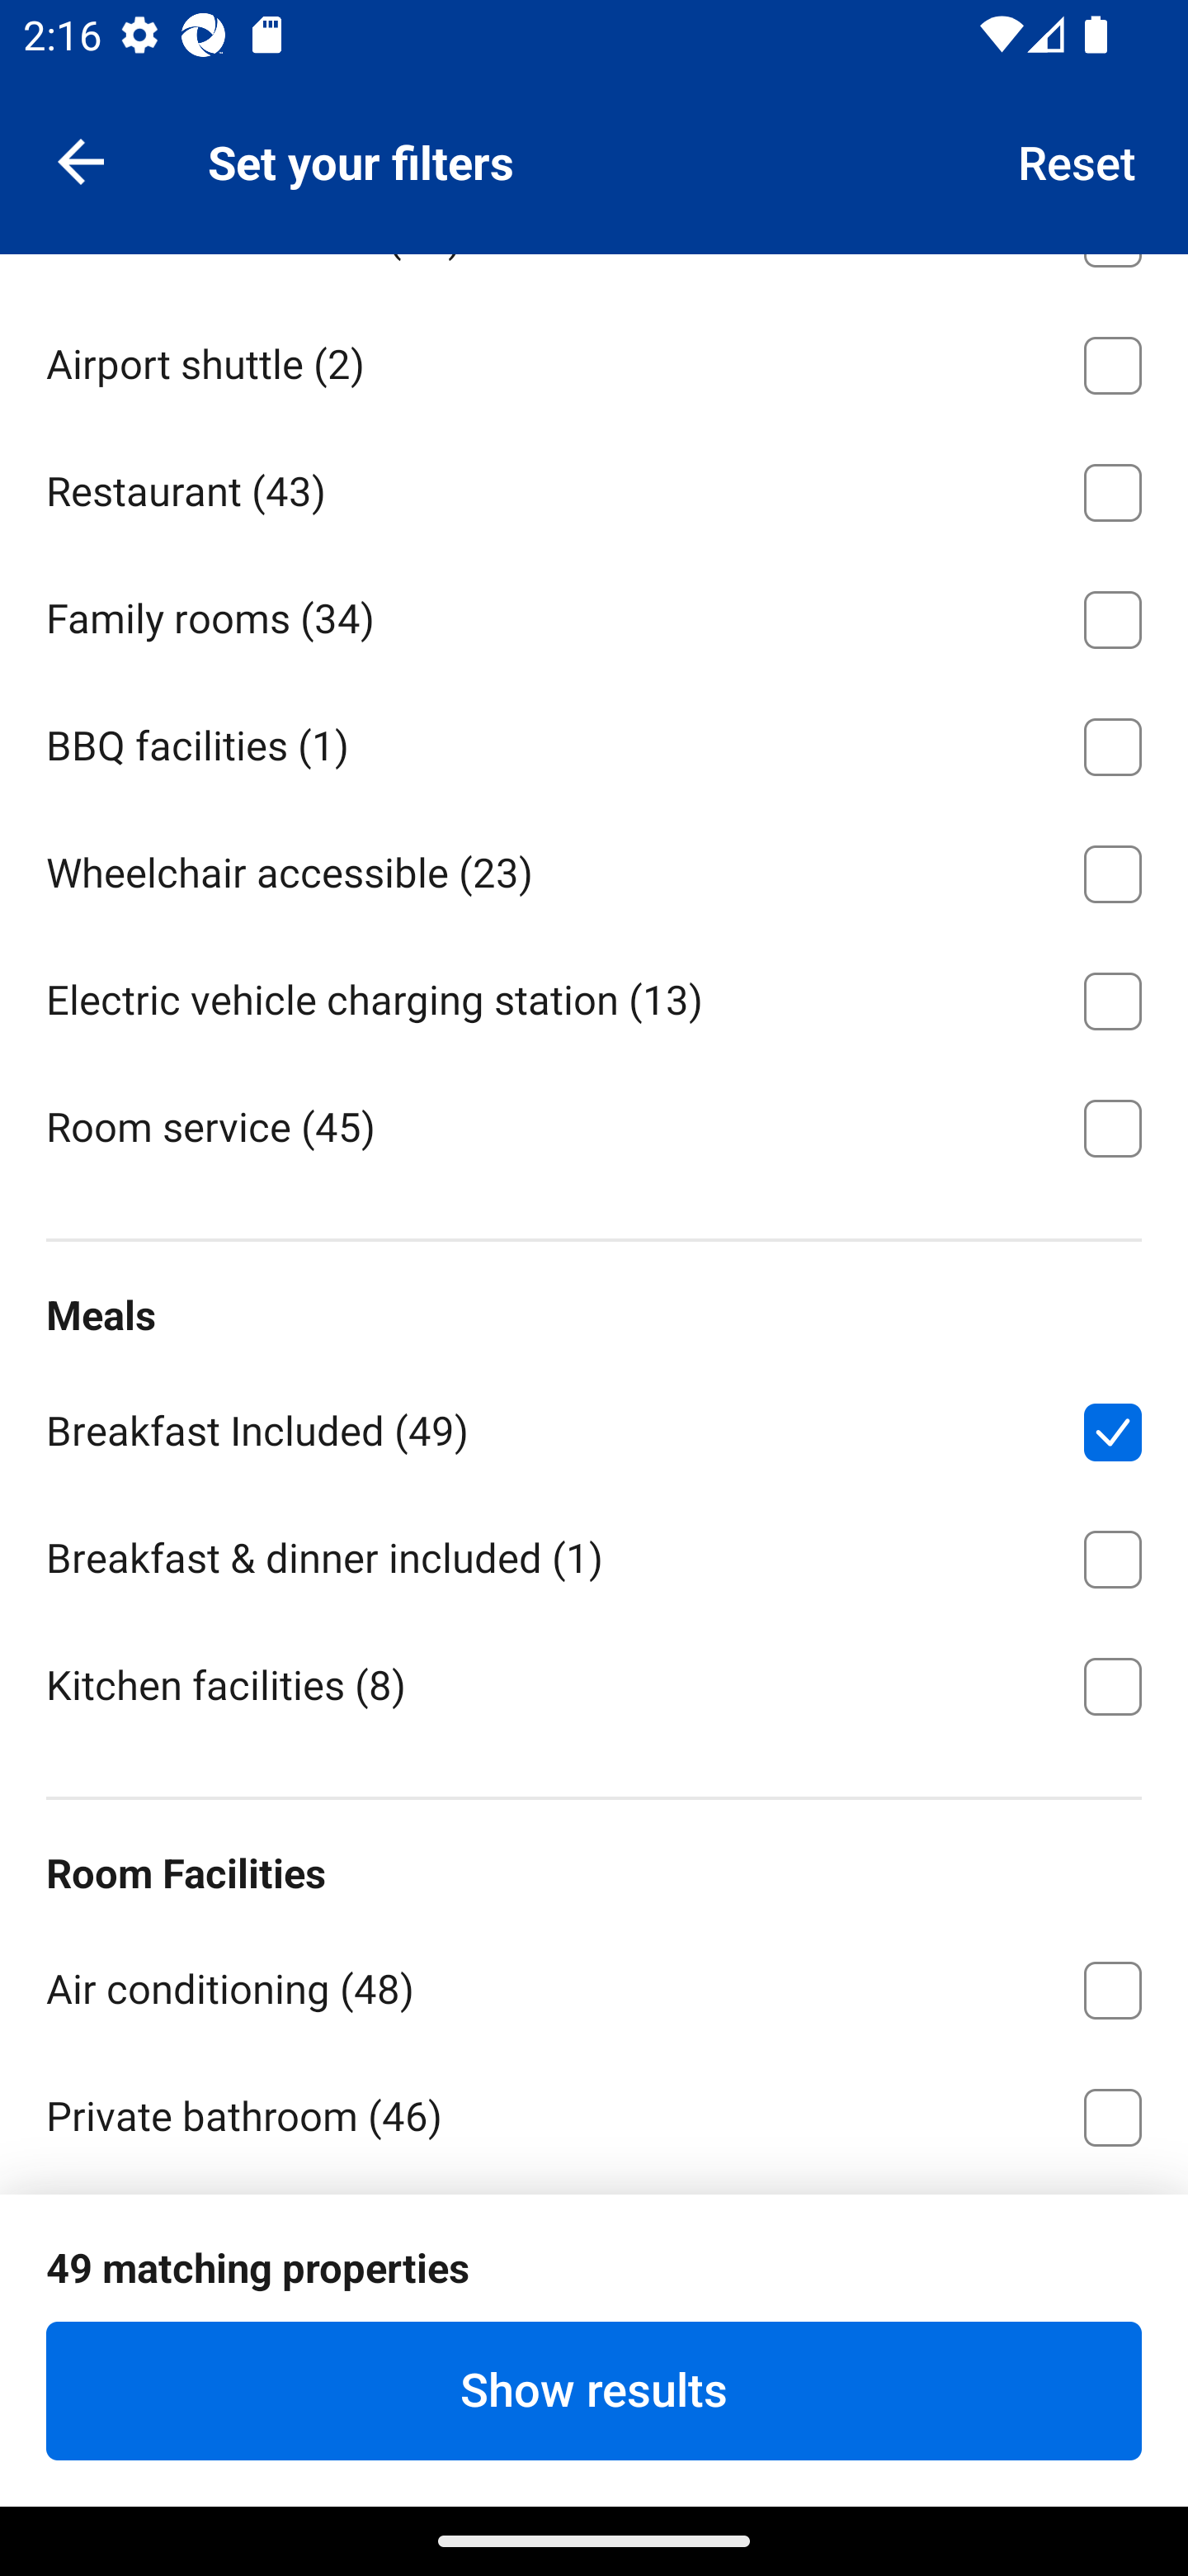 The image size is (1188, 2576). I want to click on Family rooms ⁦(34), so click(594, 614).